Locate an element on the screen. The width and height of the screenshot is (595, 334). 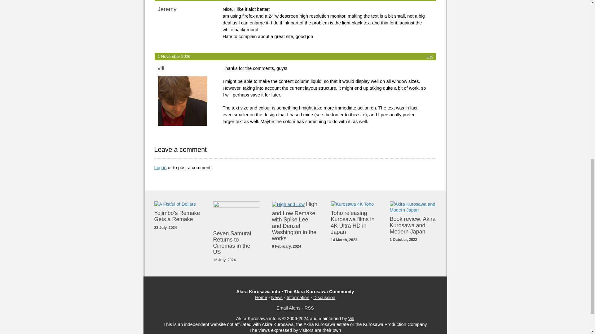
Home is located at coordinates (261, 297).